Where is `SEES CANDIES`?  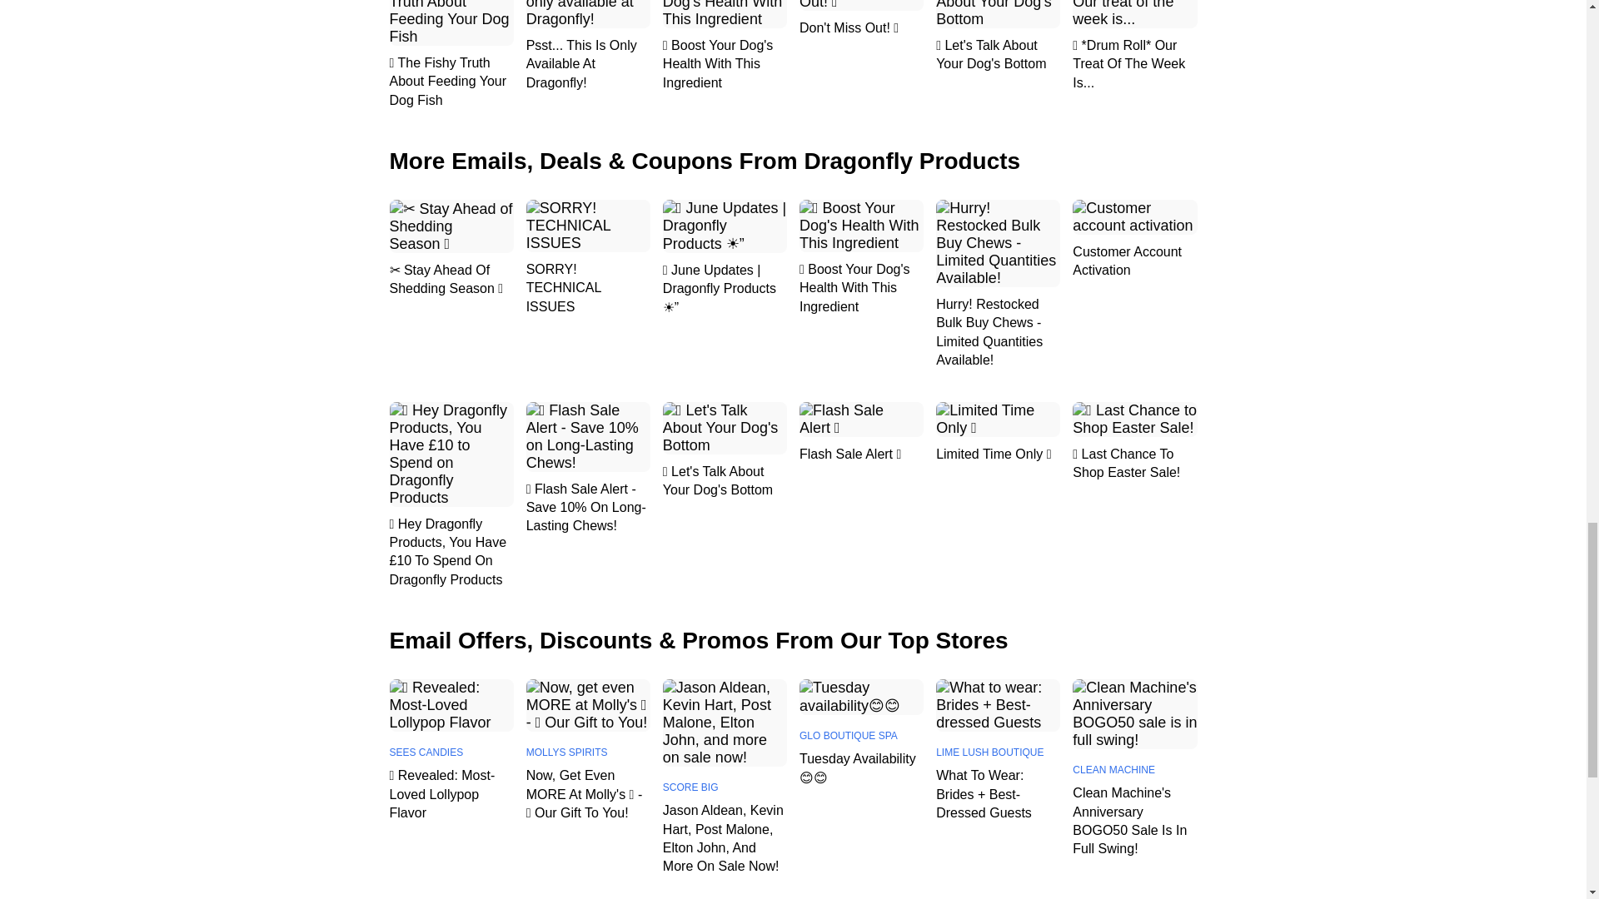 SEES CANDIES is located at coordinates (451, 752).